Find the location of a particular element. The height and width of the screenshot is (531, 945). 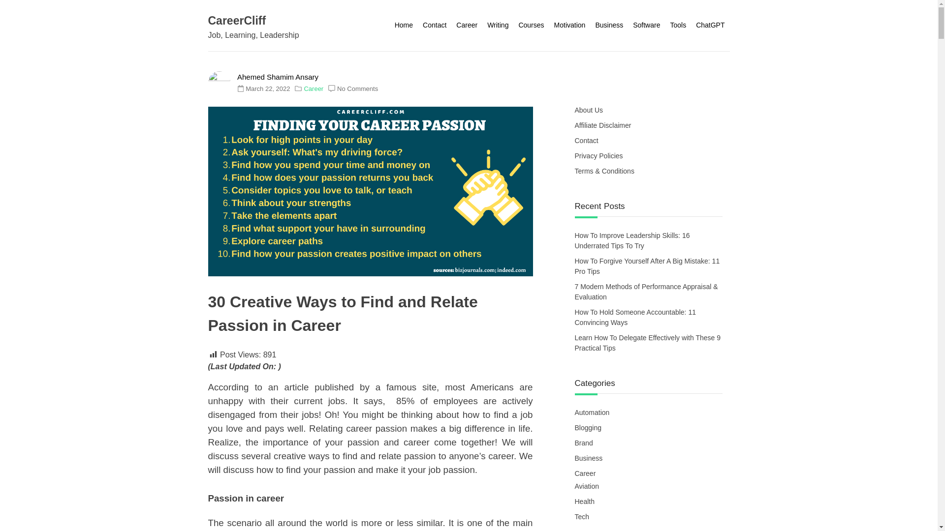

Business is located at coordinates (609, 25).